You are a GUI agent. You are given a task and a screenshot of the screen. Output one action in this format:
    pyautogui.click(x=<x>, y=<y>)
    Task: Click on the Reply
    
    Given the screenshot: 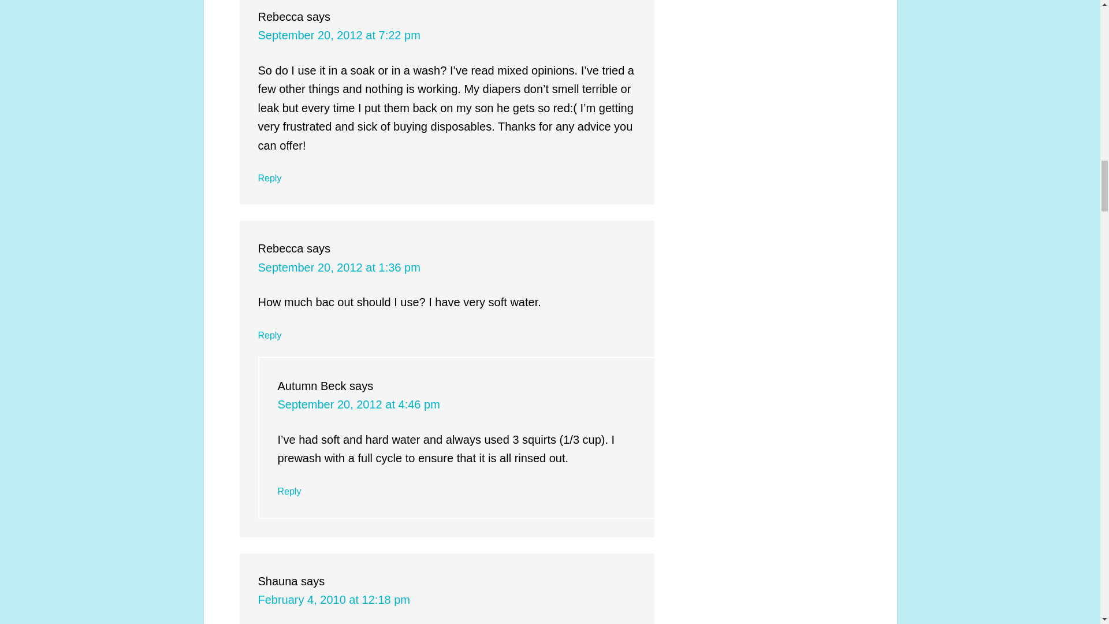 What is the action you would take?
    pyautogui.click(x=289, y=491)
    